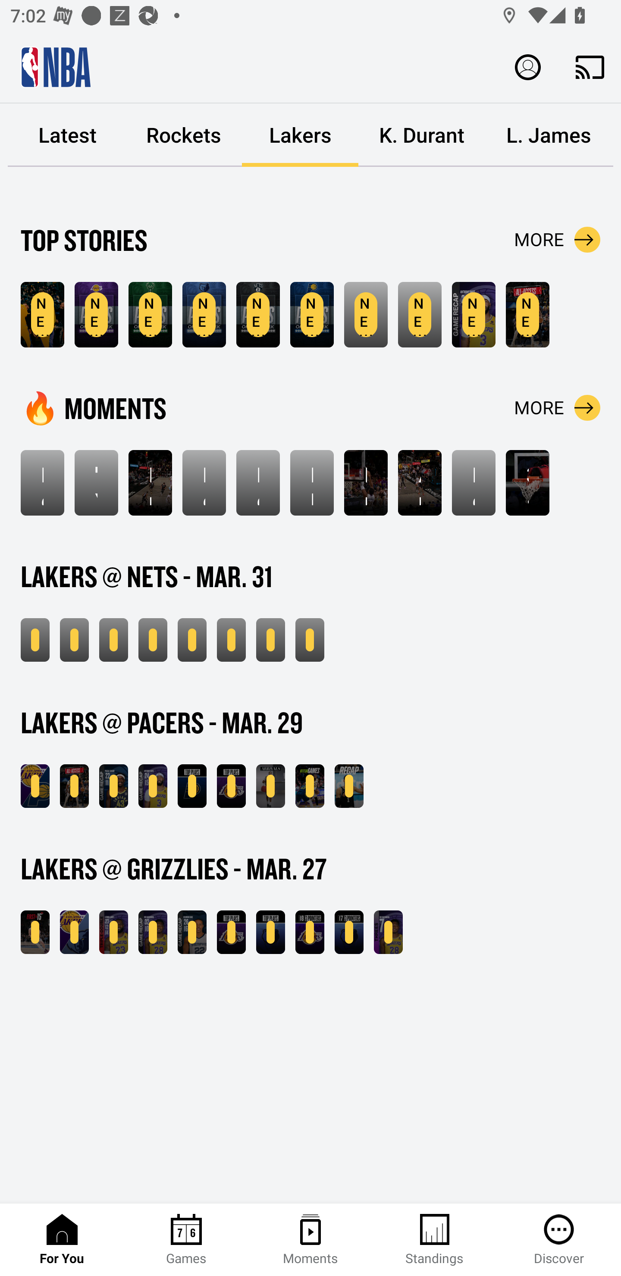 The height and width of the screenshot is (1276, 621). I want to click on NEW BKN's Top Plays of Week 23, so click(258, 315).